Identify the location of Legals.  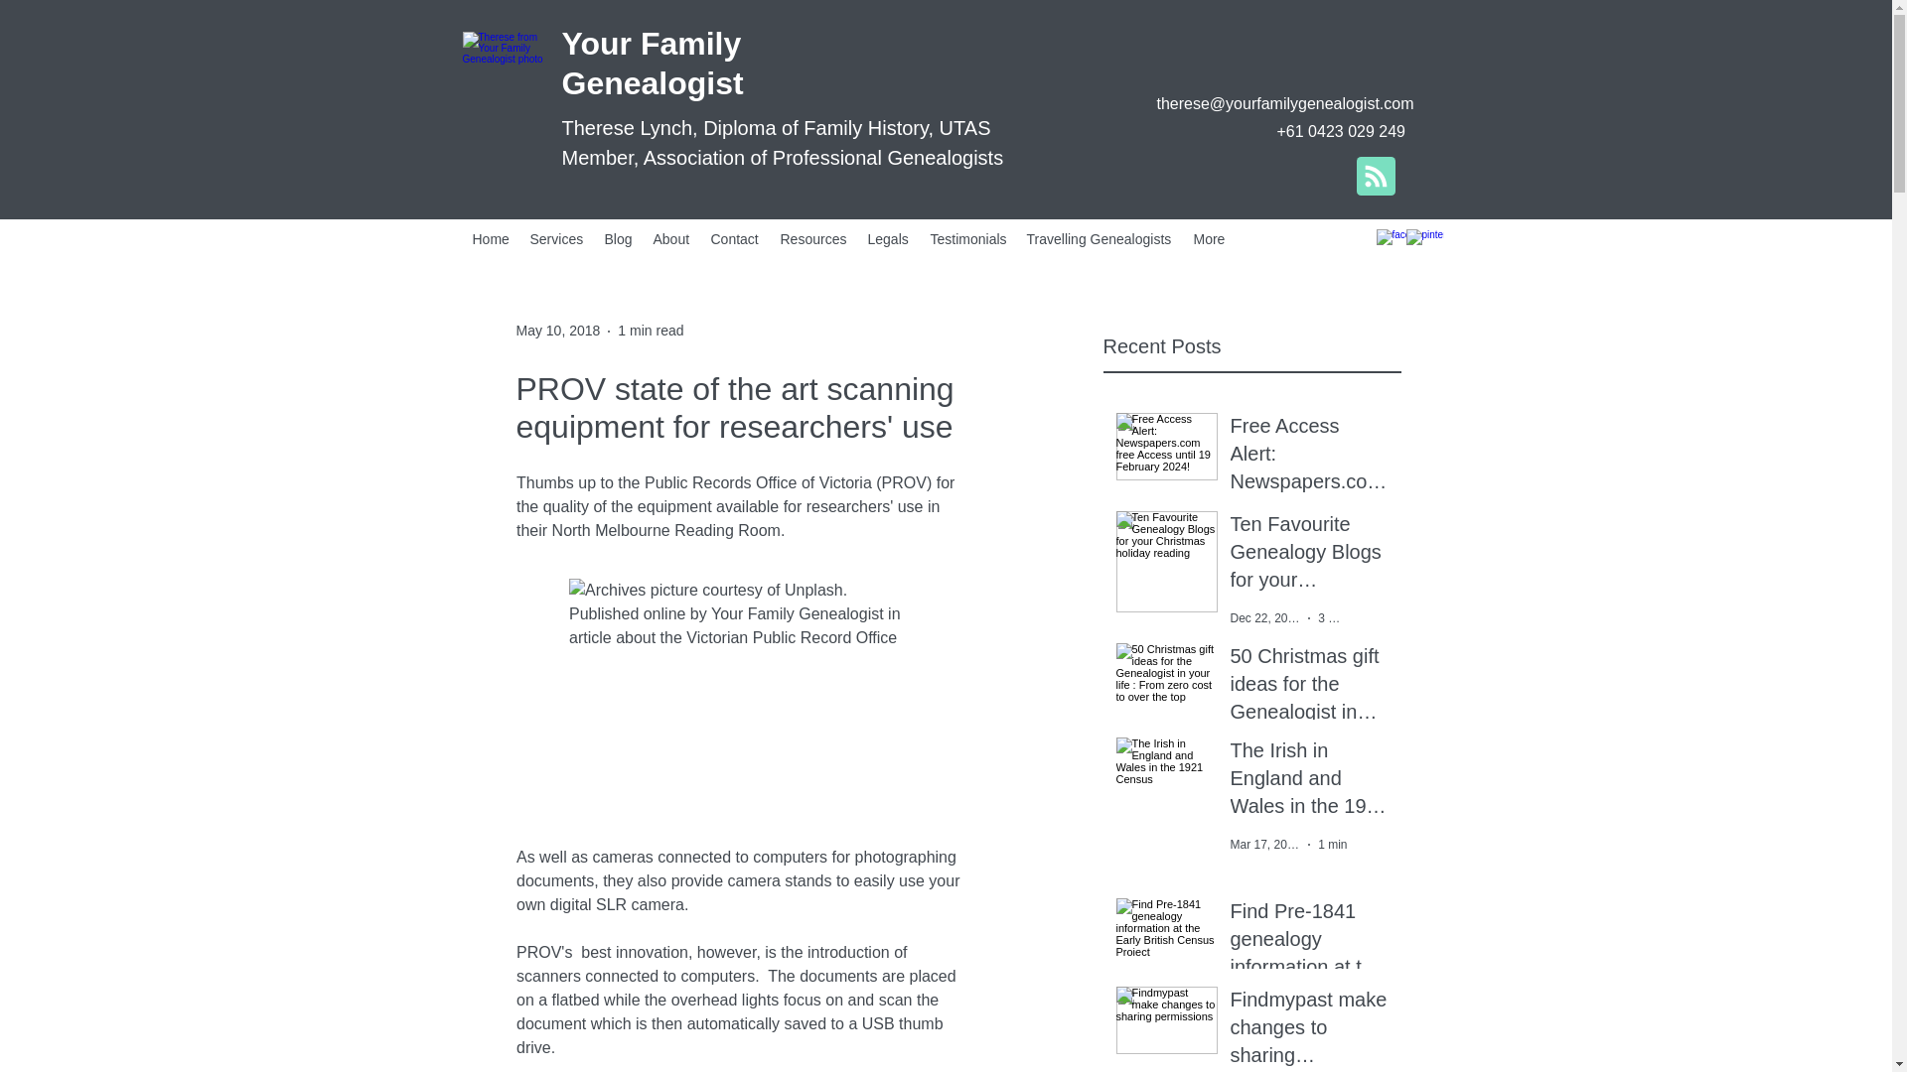
(890, 238).